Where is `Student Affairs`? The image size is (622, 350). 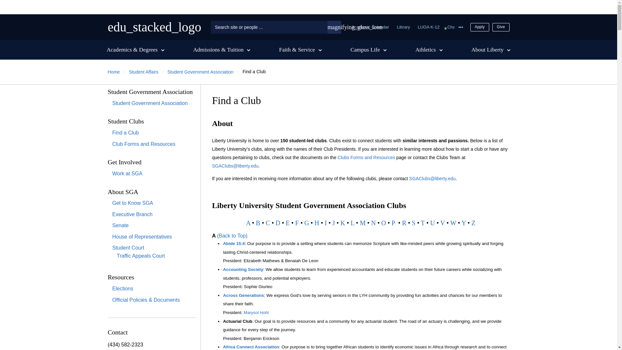
Student Affairs is located at coordinates (144, 72).